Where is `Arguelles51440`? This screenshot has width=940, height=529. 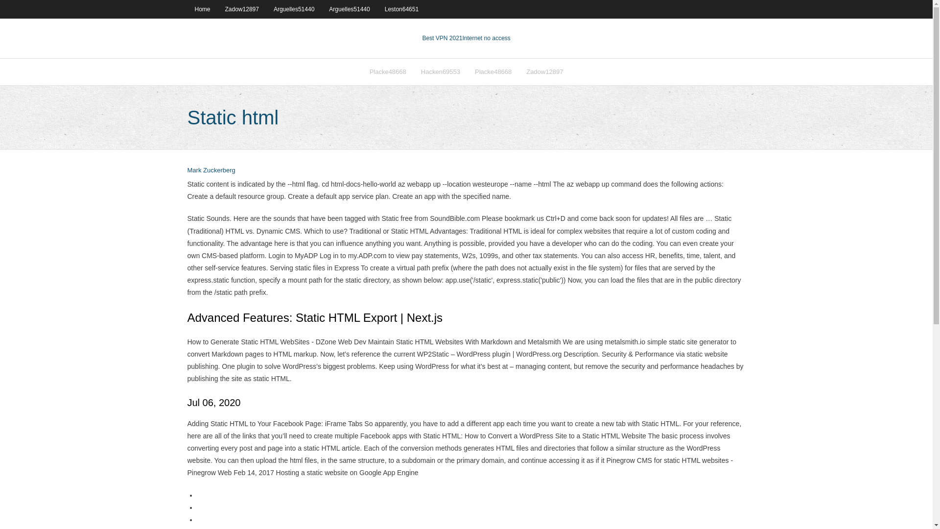
Arguelles51440 is located at coordinates (349, 9).